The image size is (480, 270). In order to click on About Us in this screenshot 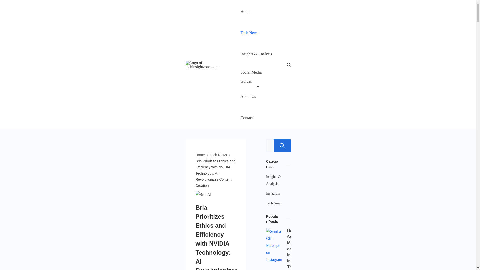, I will do `click(248, 96)`.